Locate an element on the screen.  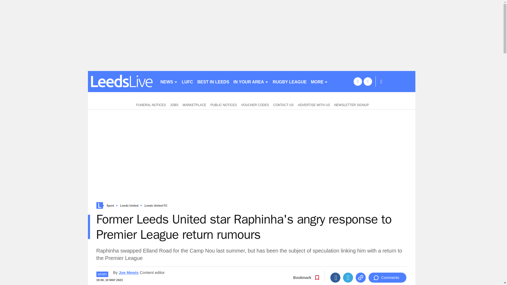
FUNERAL NOTICES is located at coordinates (150, 104).